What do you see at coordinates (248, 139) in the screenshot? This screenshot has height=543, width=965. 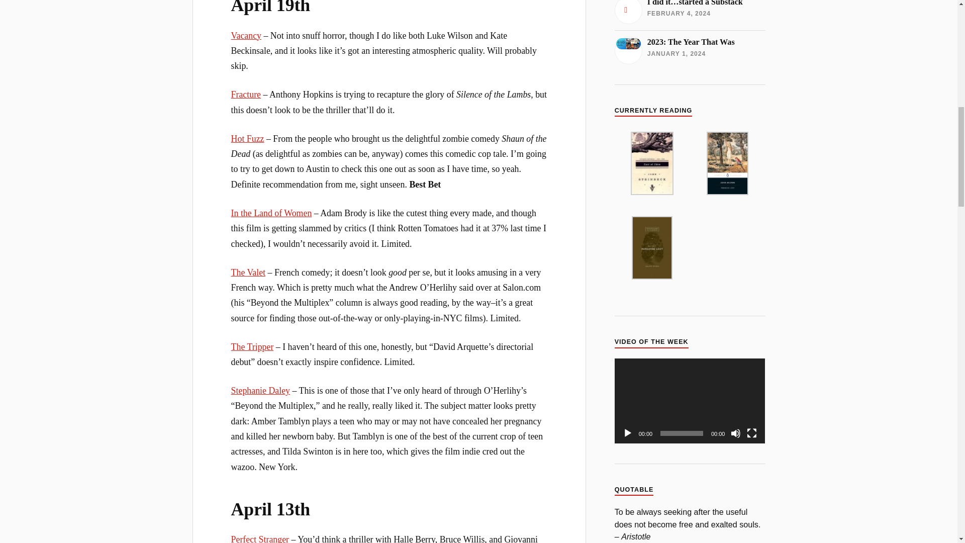 I see `Hot Fuzz` at bounding box center [248, 139].